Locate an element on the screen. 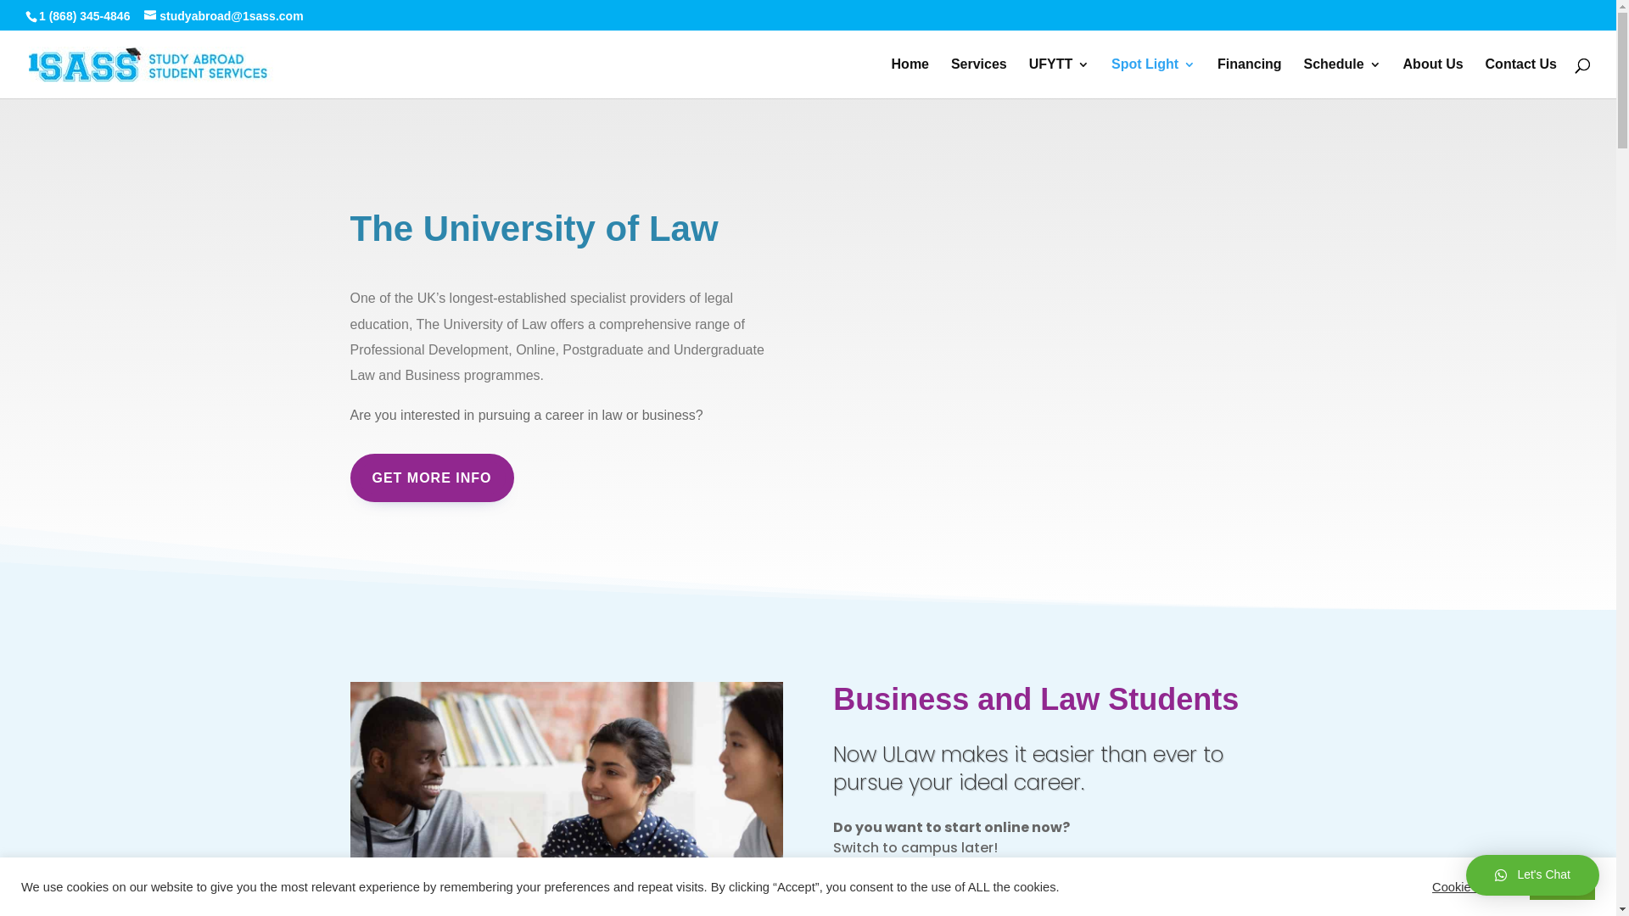 The height and width of the screenshot is (916, 1629). GET MORE INFO is located at coordinates (431, 478).